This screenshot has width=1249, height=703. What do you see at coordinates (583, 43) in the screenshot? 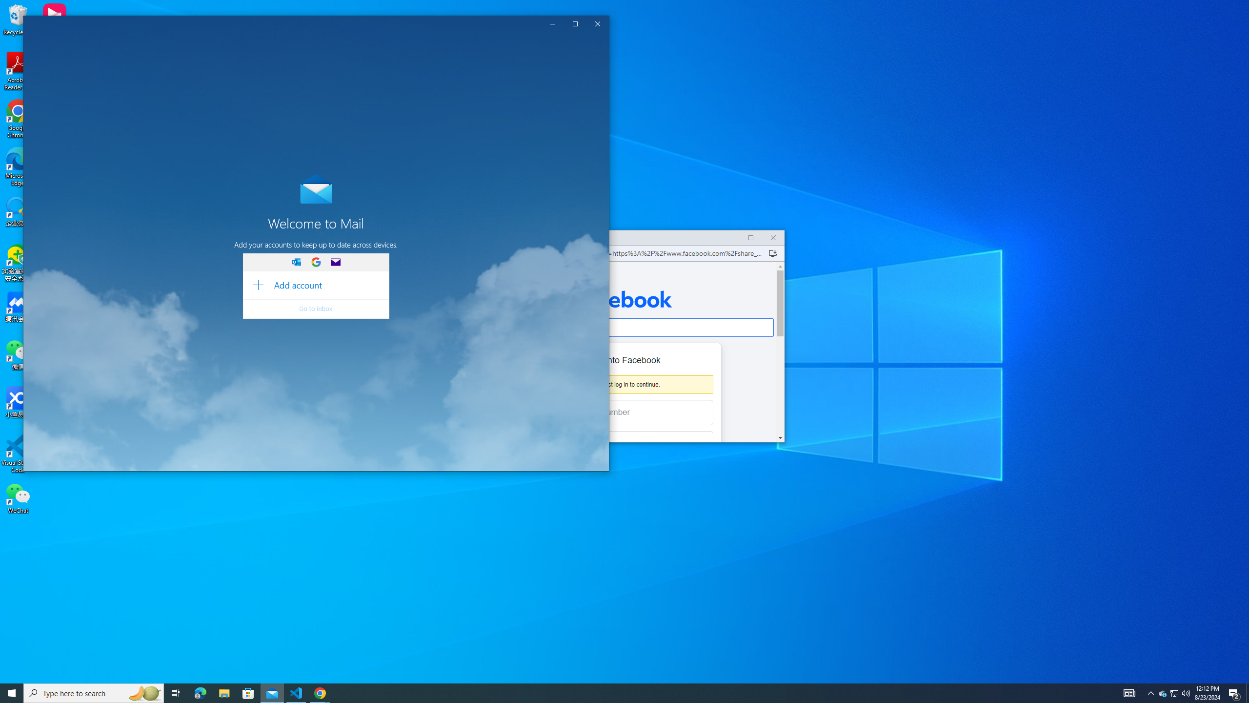
I see `Dismiss` at bounding box center [583, 43].